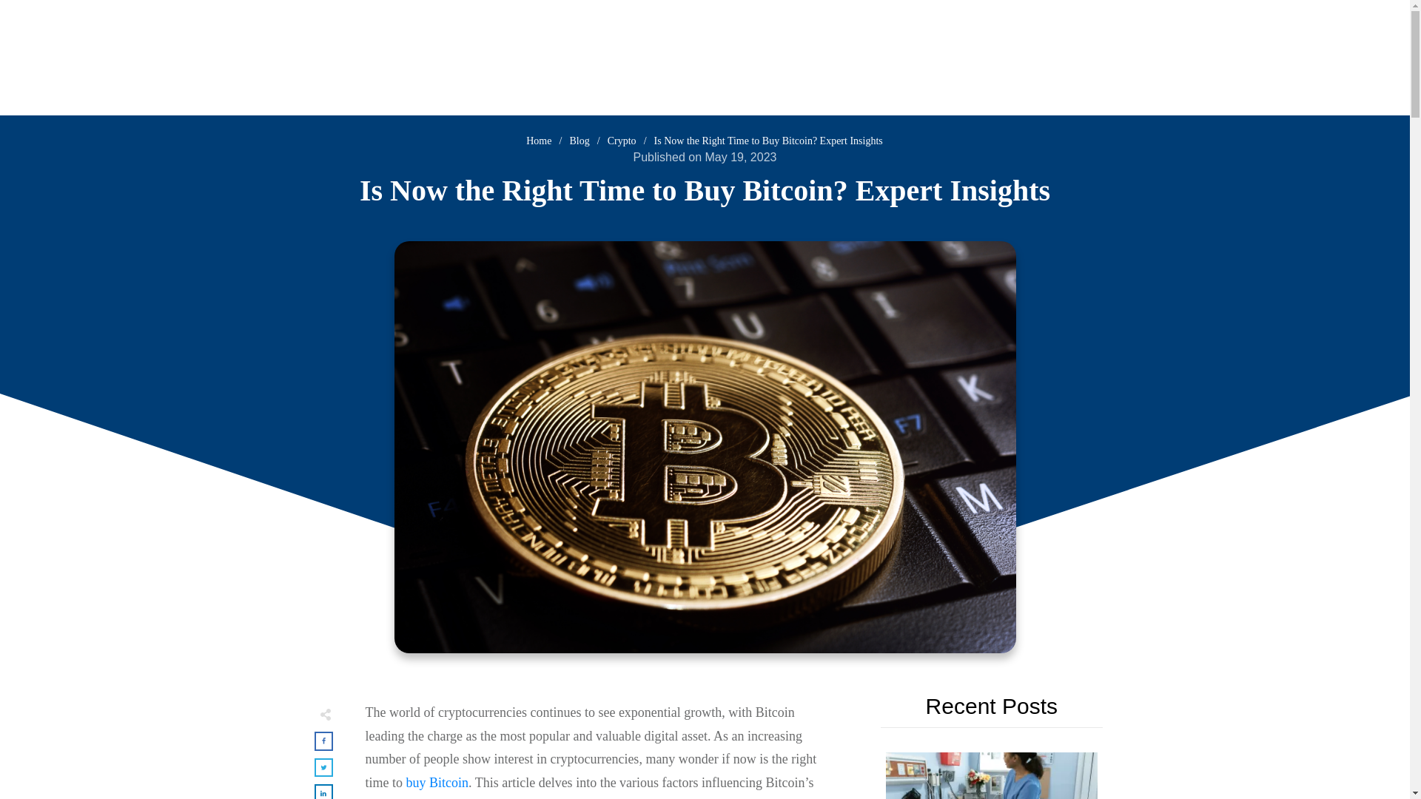 The image size is (1421, 799). Describe the element at coordinates (437, 783) in the screenshot. I see `buy Bitcoin` at that location.